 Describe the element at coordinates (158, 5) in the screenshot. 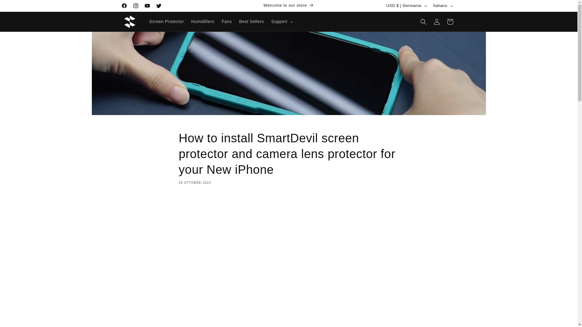

I see `Twitter` at that location.